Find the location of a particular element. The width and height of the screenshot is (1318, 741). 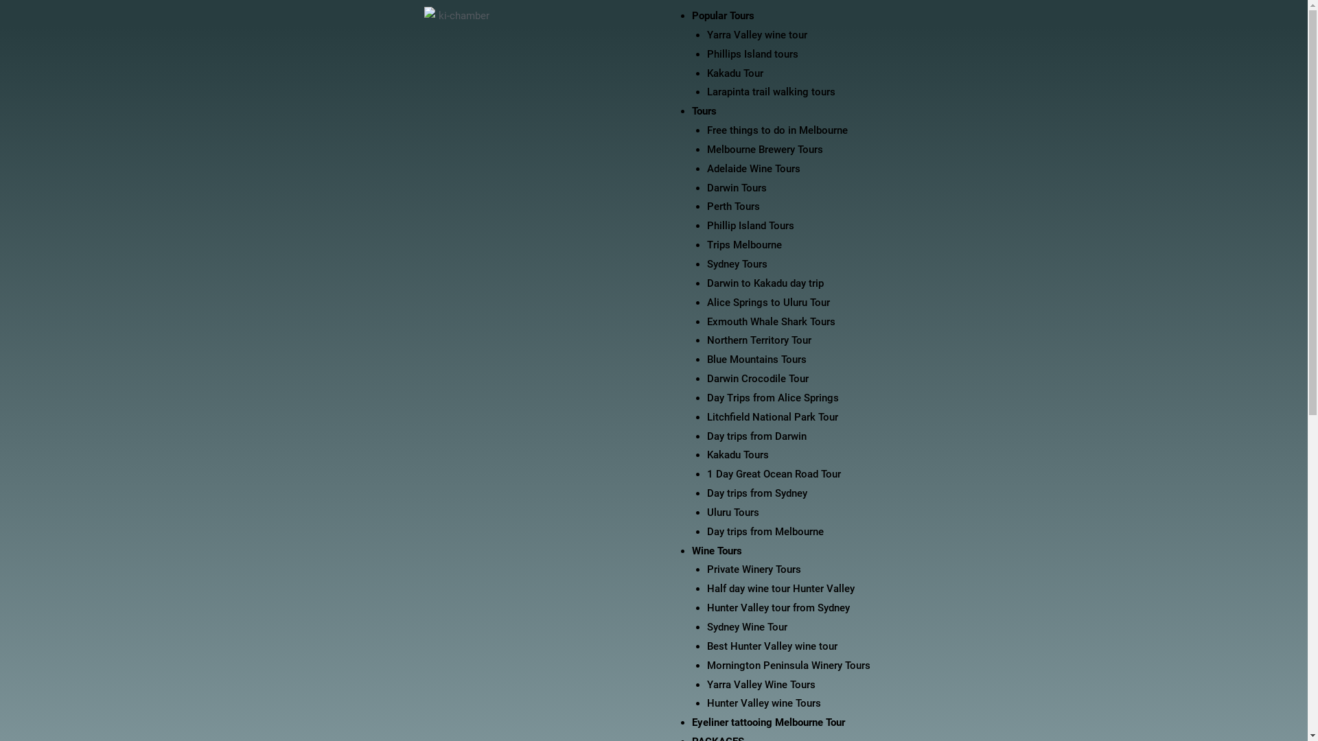

Phillip Island Tours is located at coordinates (751, 226).